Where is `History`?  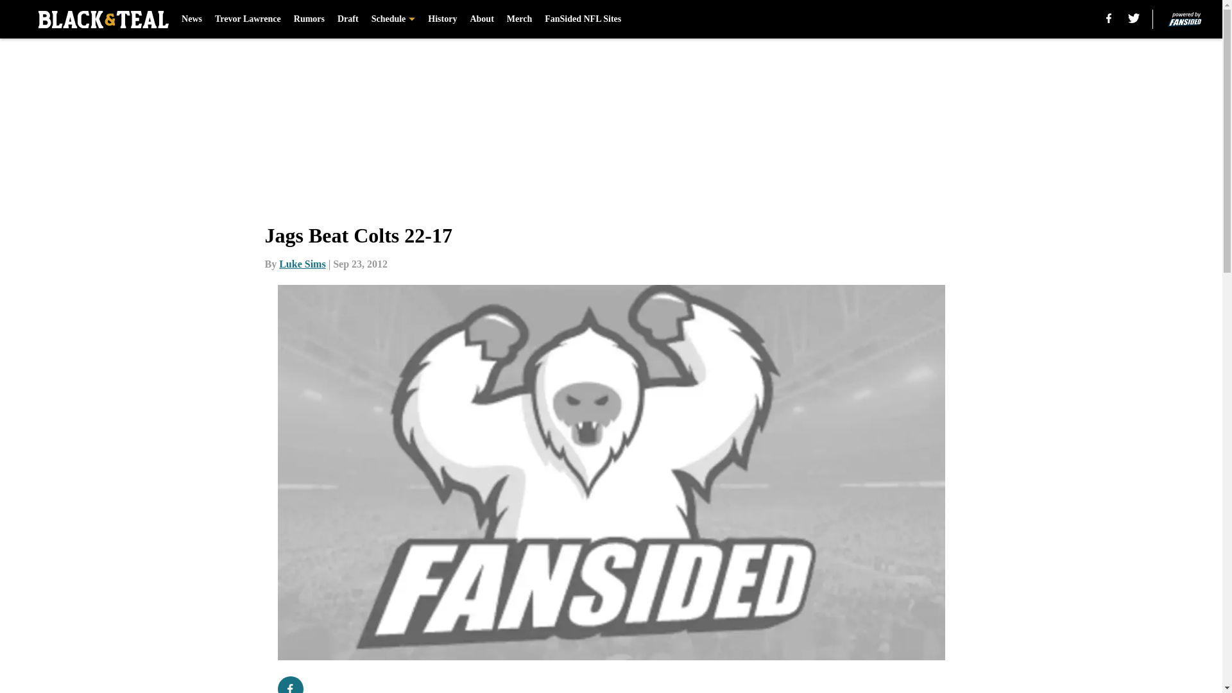 History is located at coordinates (442, 19).